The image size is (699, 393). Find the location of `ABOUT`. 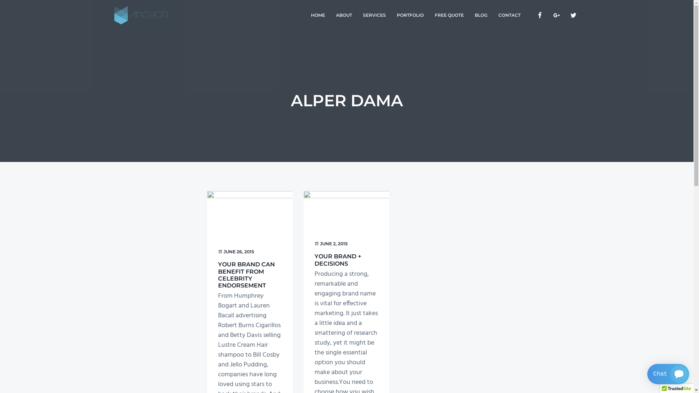

ABOUT is located at coordinates (344, 15).